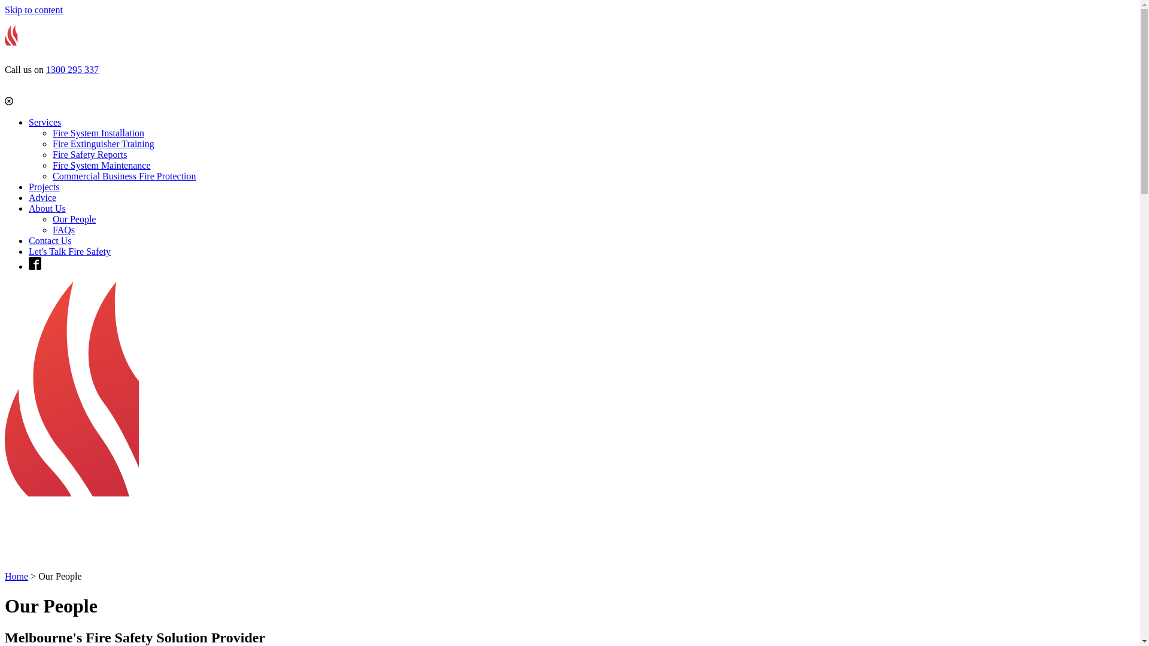  I want to click on Home, so click(17, 577).